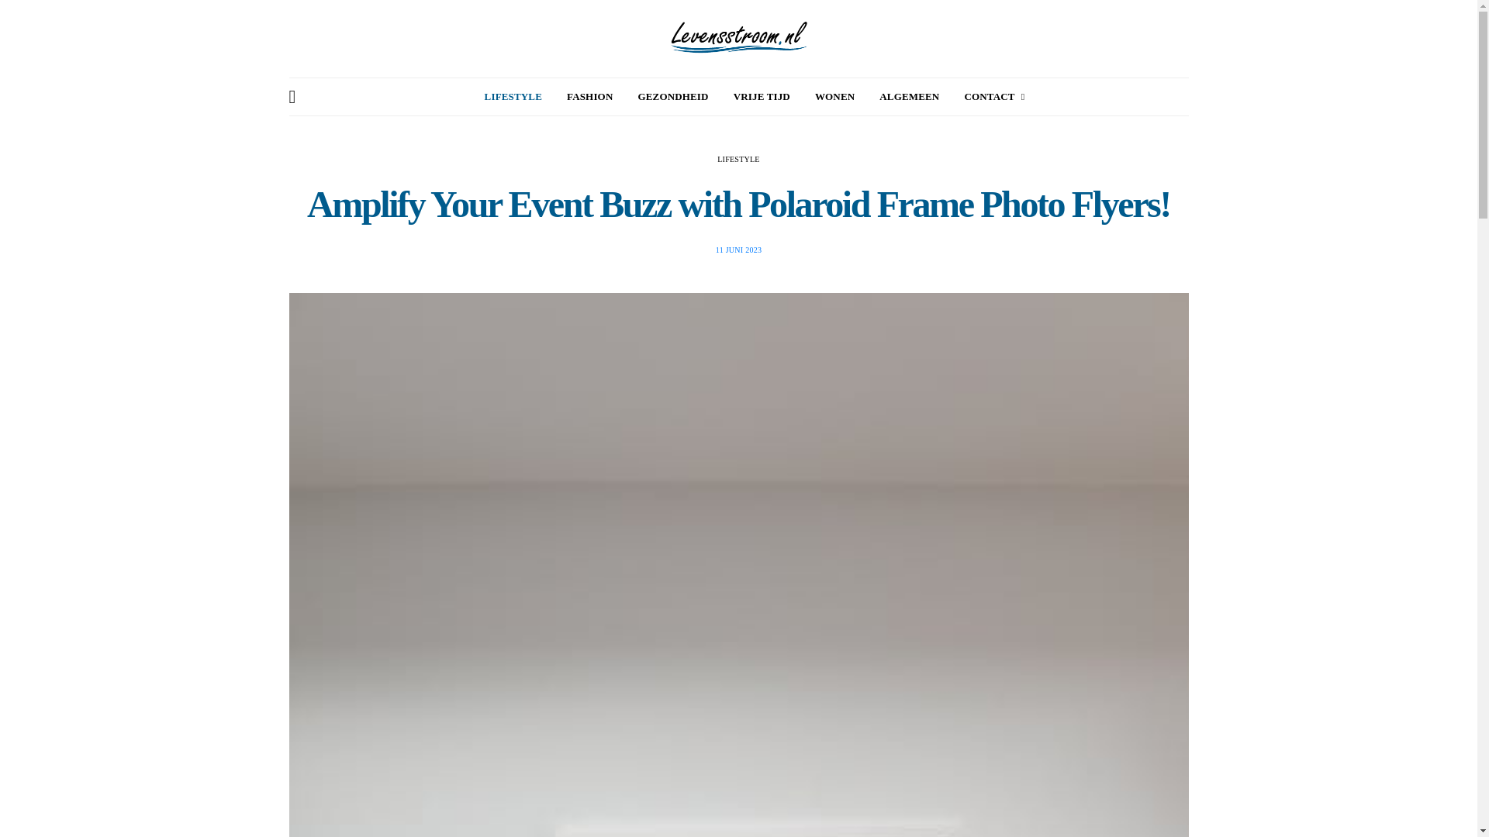  What do you see at coordinates (672, 97) in the screenshot?
I see `GEZONDHEID` at bounding box center [672, 97].